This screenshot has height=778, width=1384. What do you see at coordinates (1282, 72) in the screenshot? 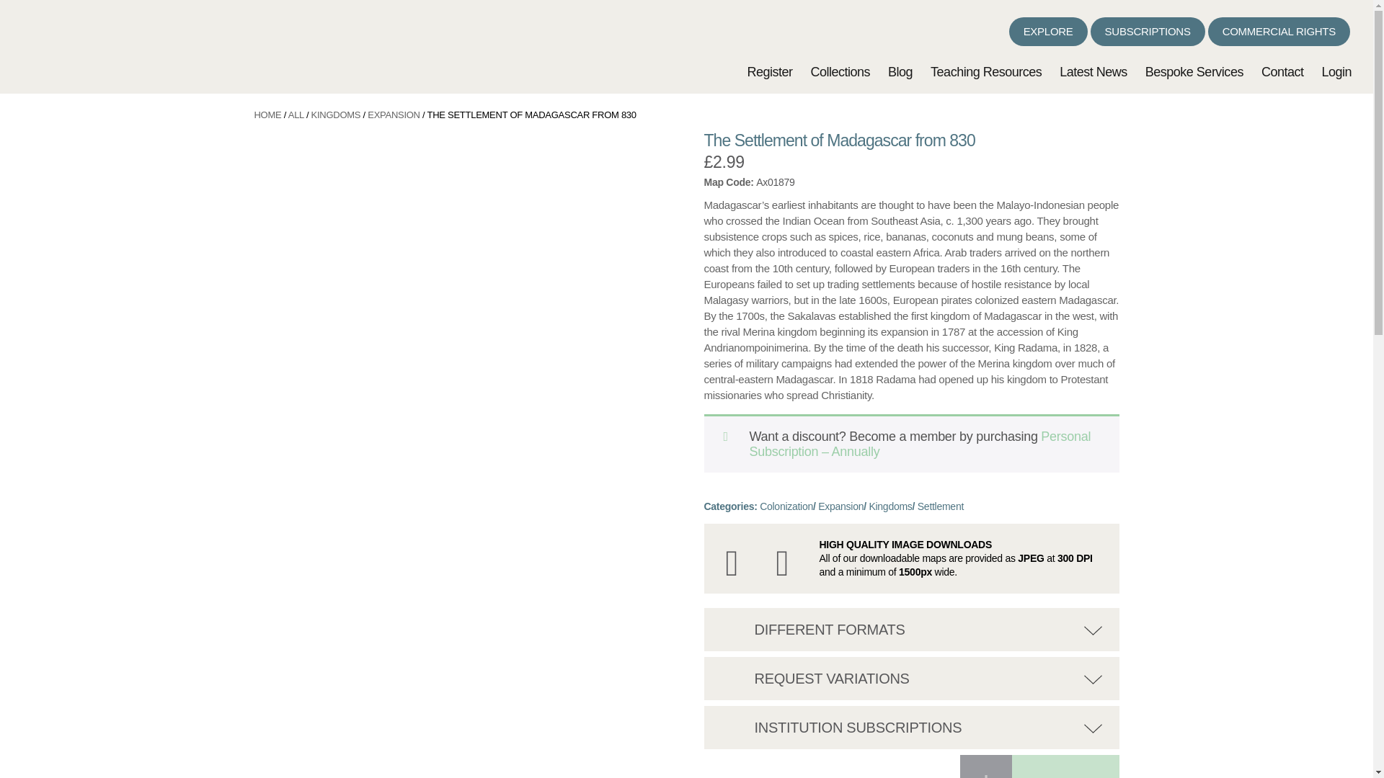
I see `Contact` at bounding box center [1282, 72].